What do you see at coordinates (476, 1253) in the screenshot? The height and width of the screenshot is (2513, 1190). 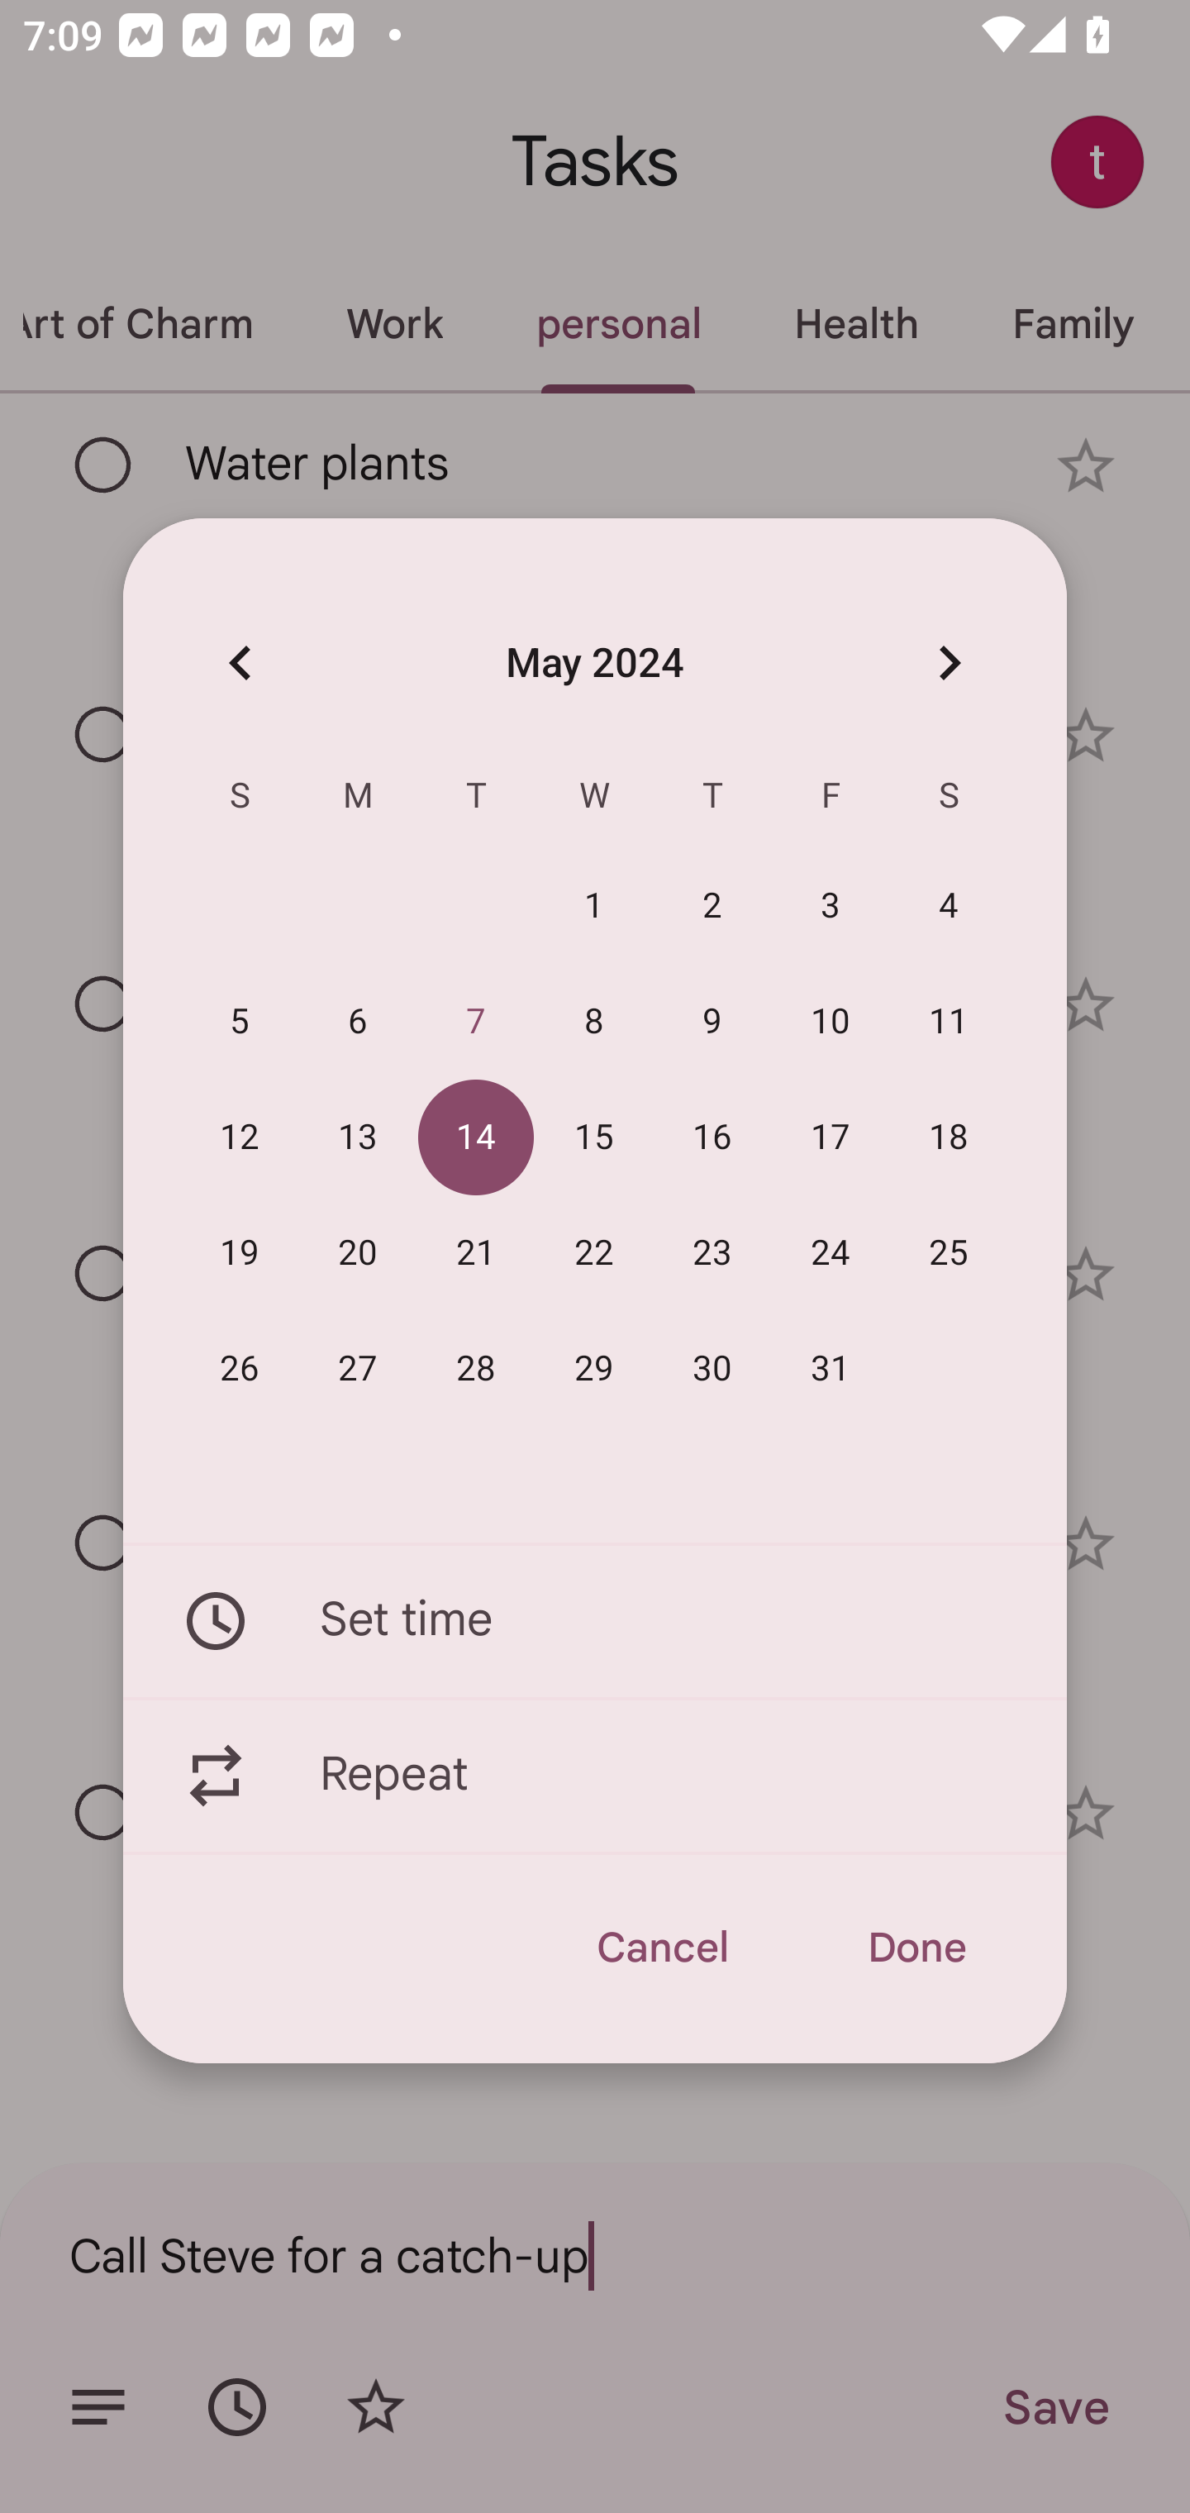 I see `21 21 May 2024` at bounding box center [476, 1253].